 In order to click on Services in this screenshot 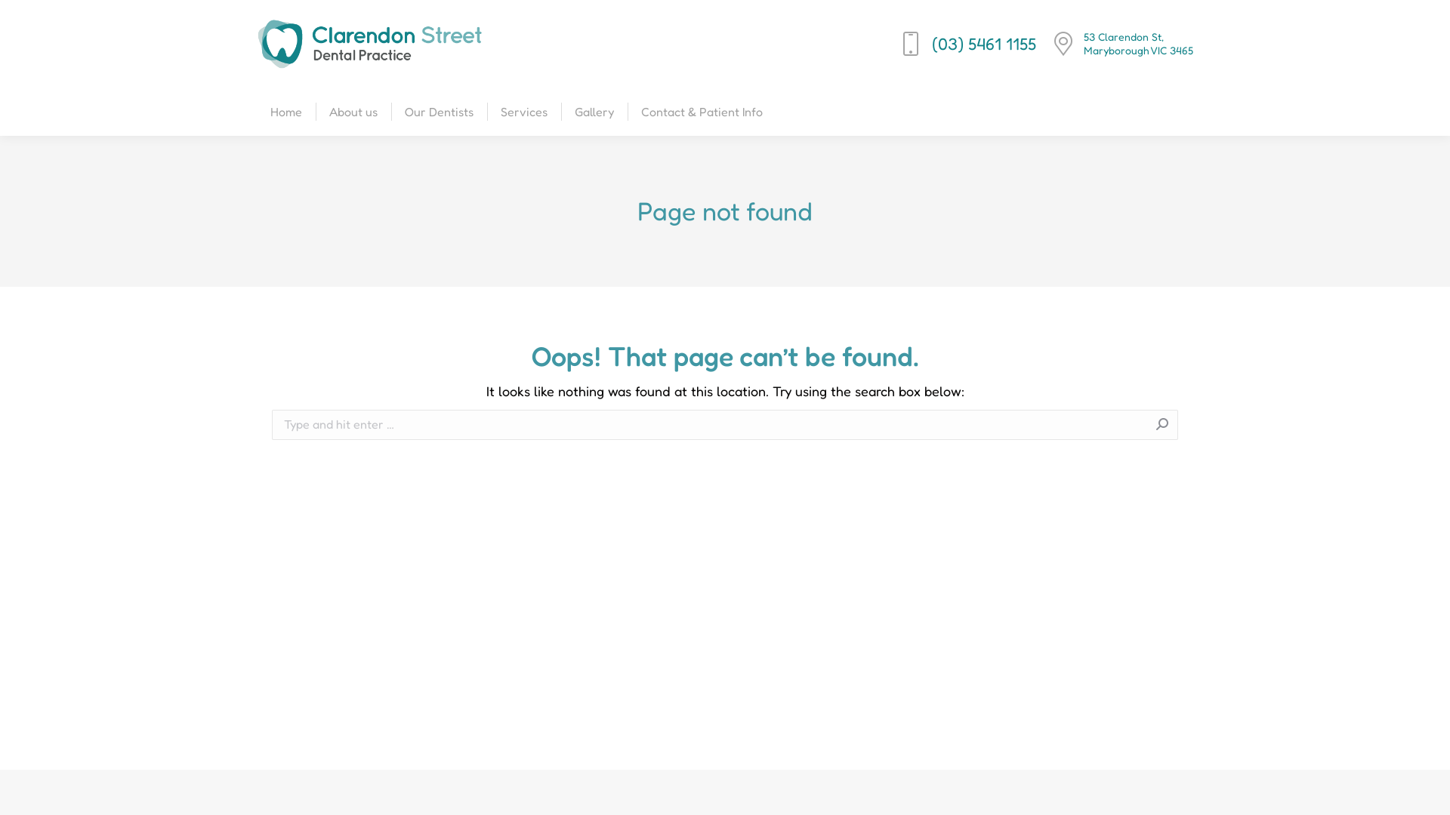, I will do `click(524, 112)`.